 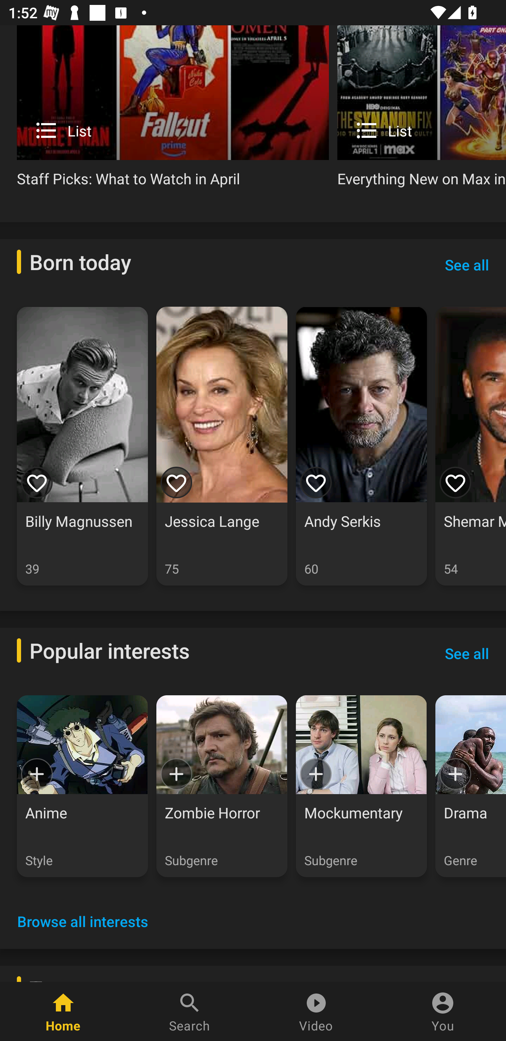 What do you see at coordinates (467, 264) in the screenshot?
I see `See all See all Born today` at bounding box center [467, 264].